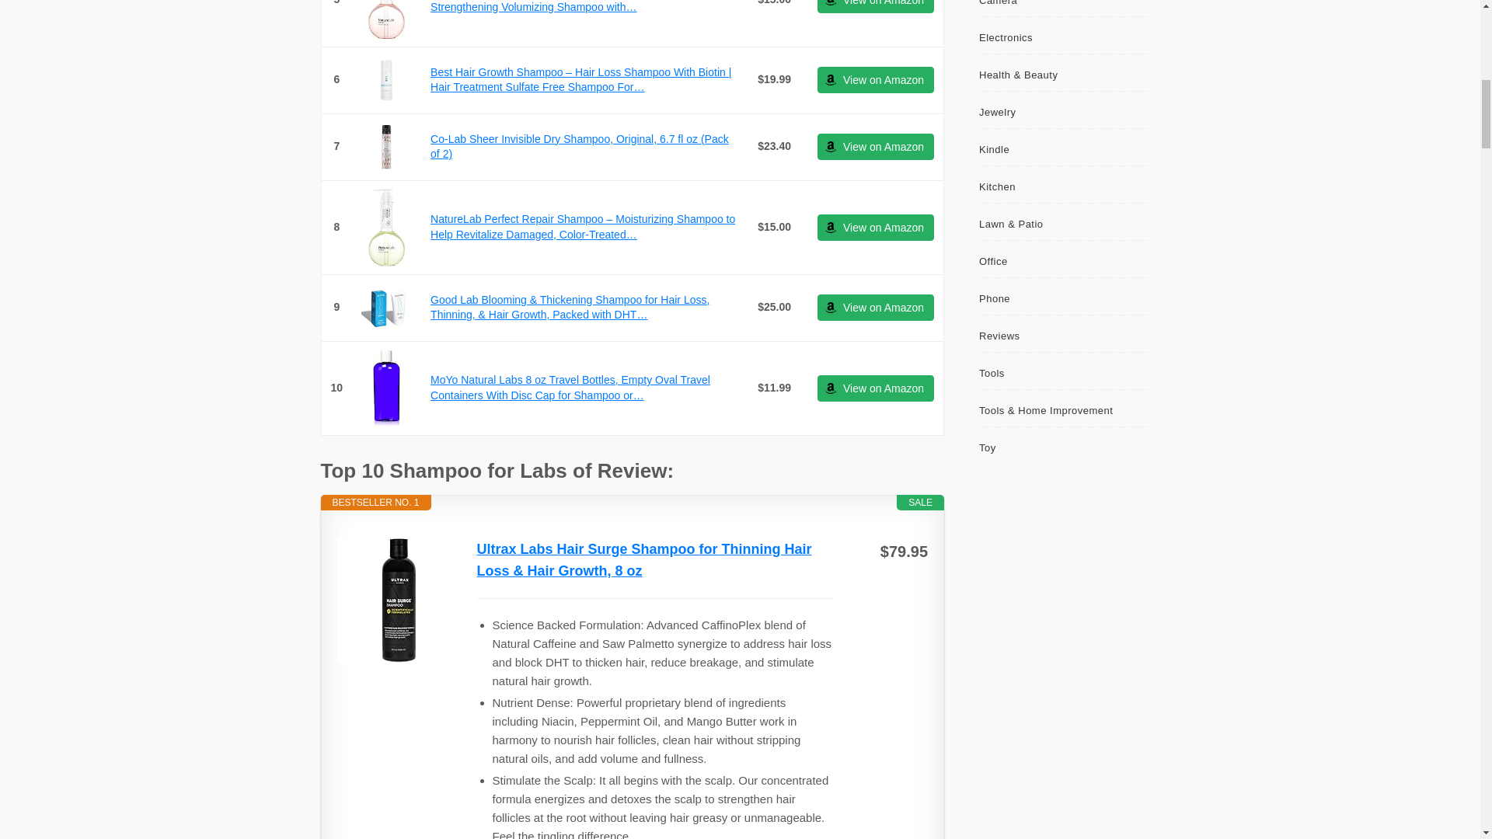  I want to click on View on Amazon, so click(875, 79).